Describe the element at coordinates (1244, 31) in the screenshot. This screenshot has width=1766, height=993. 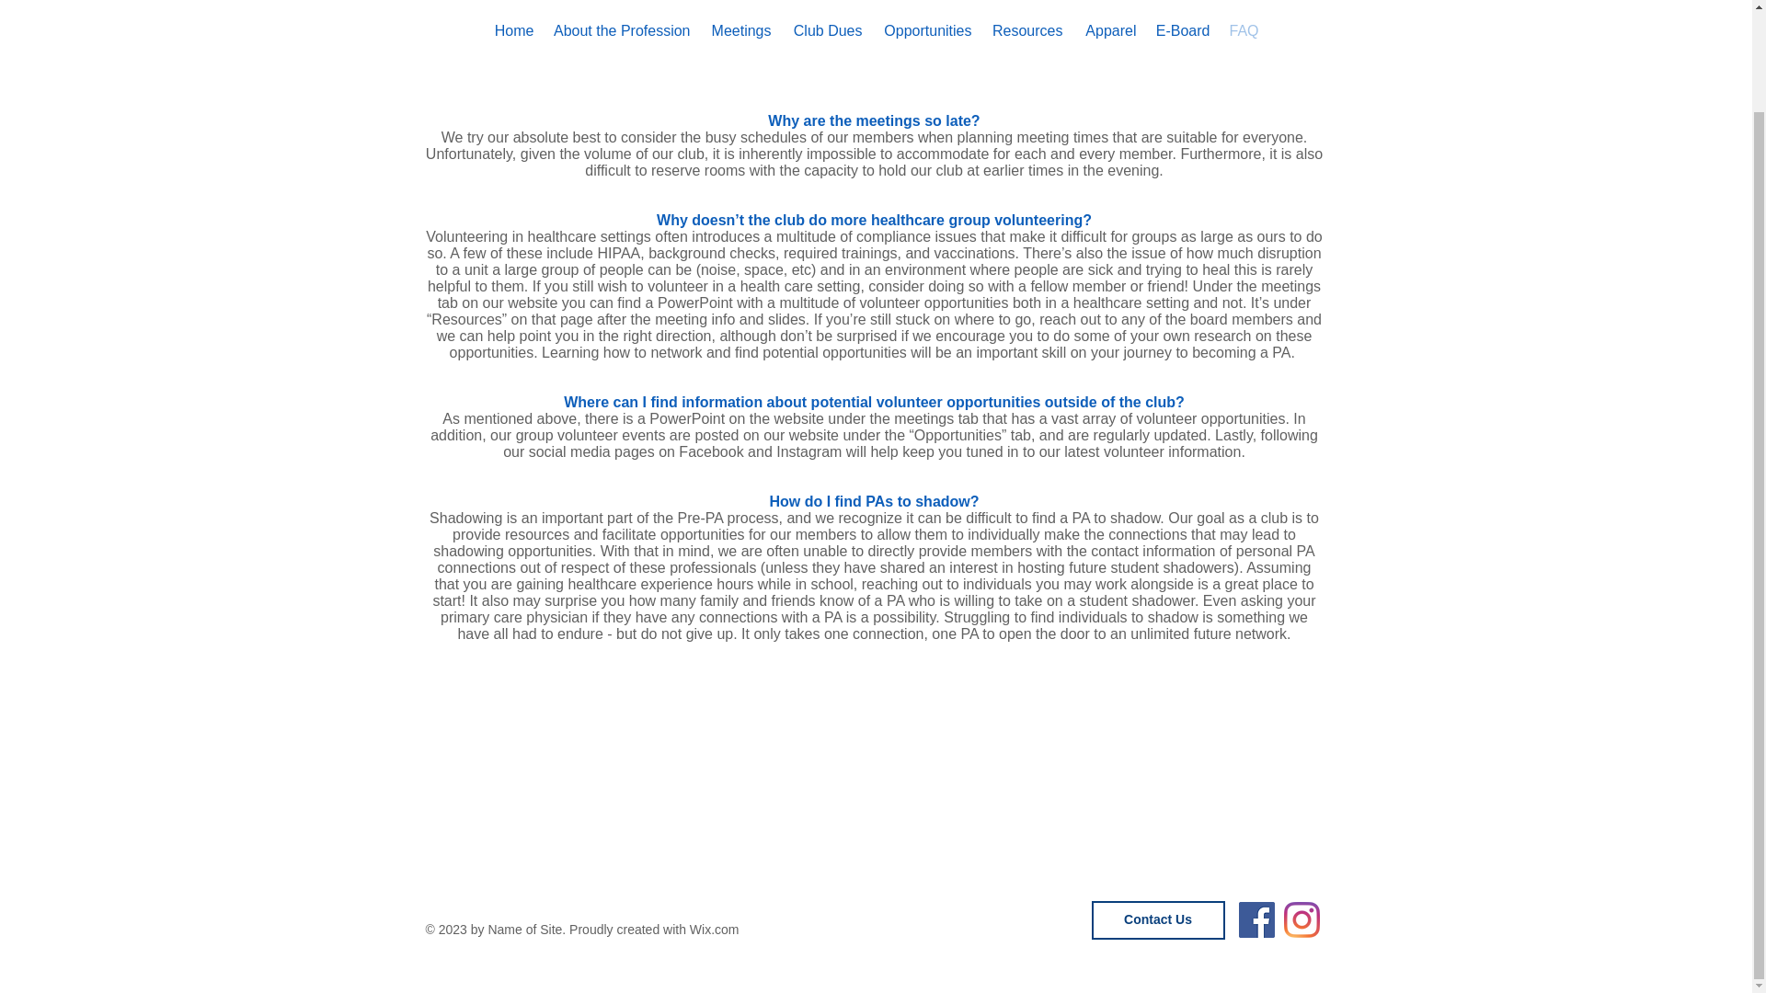
I see `FAQ` at that location.